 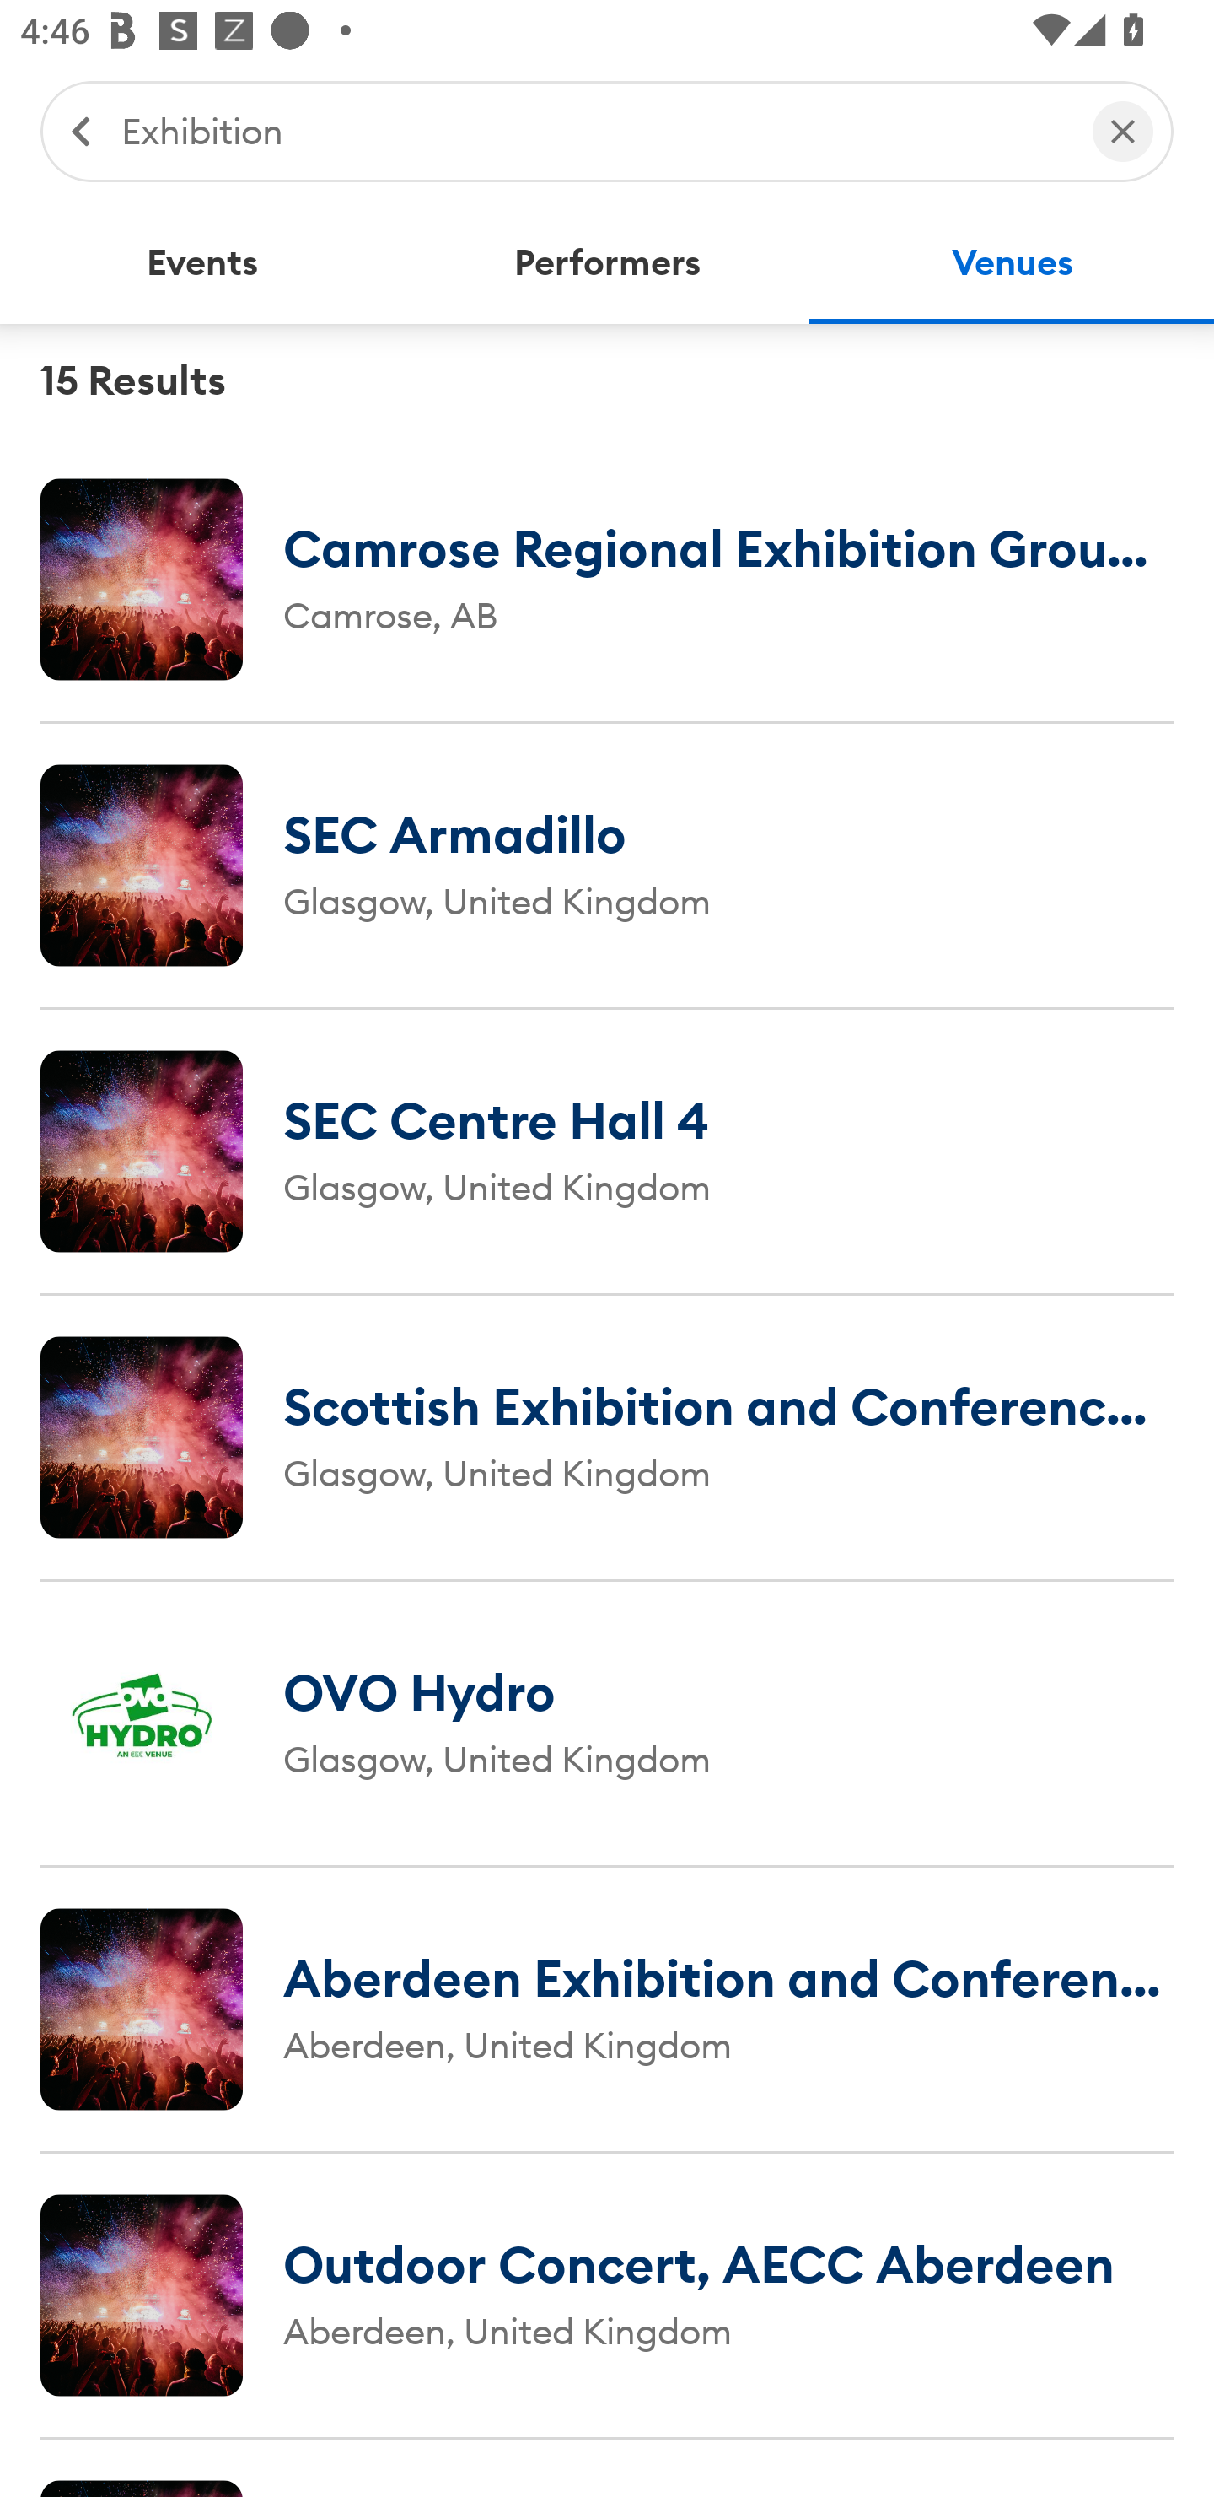 What do you see at coordinates (607, 263) in the screenshot?
I see `Performers` at bounding box center [607, 263].